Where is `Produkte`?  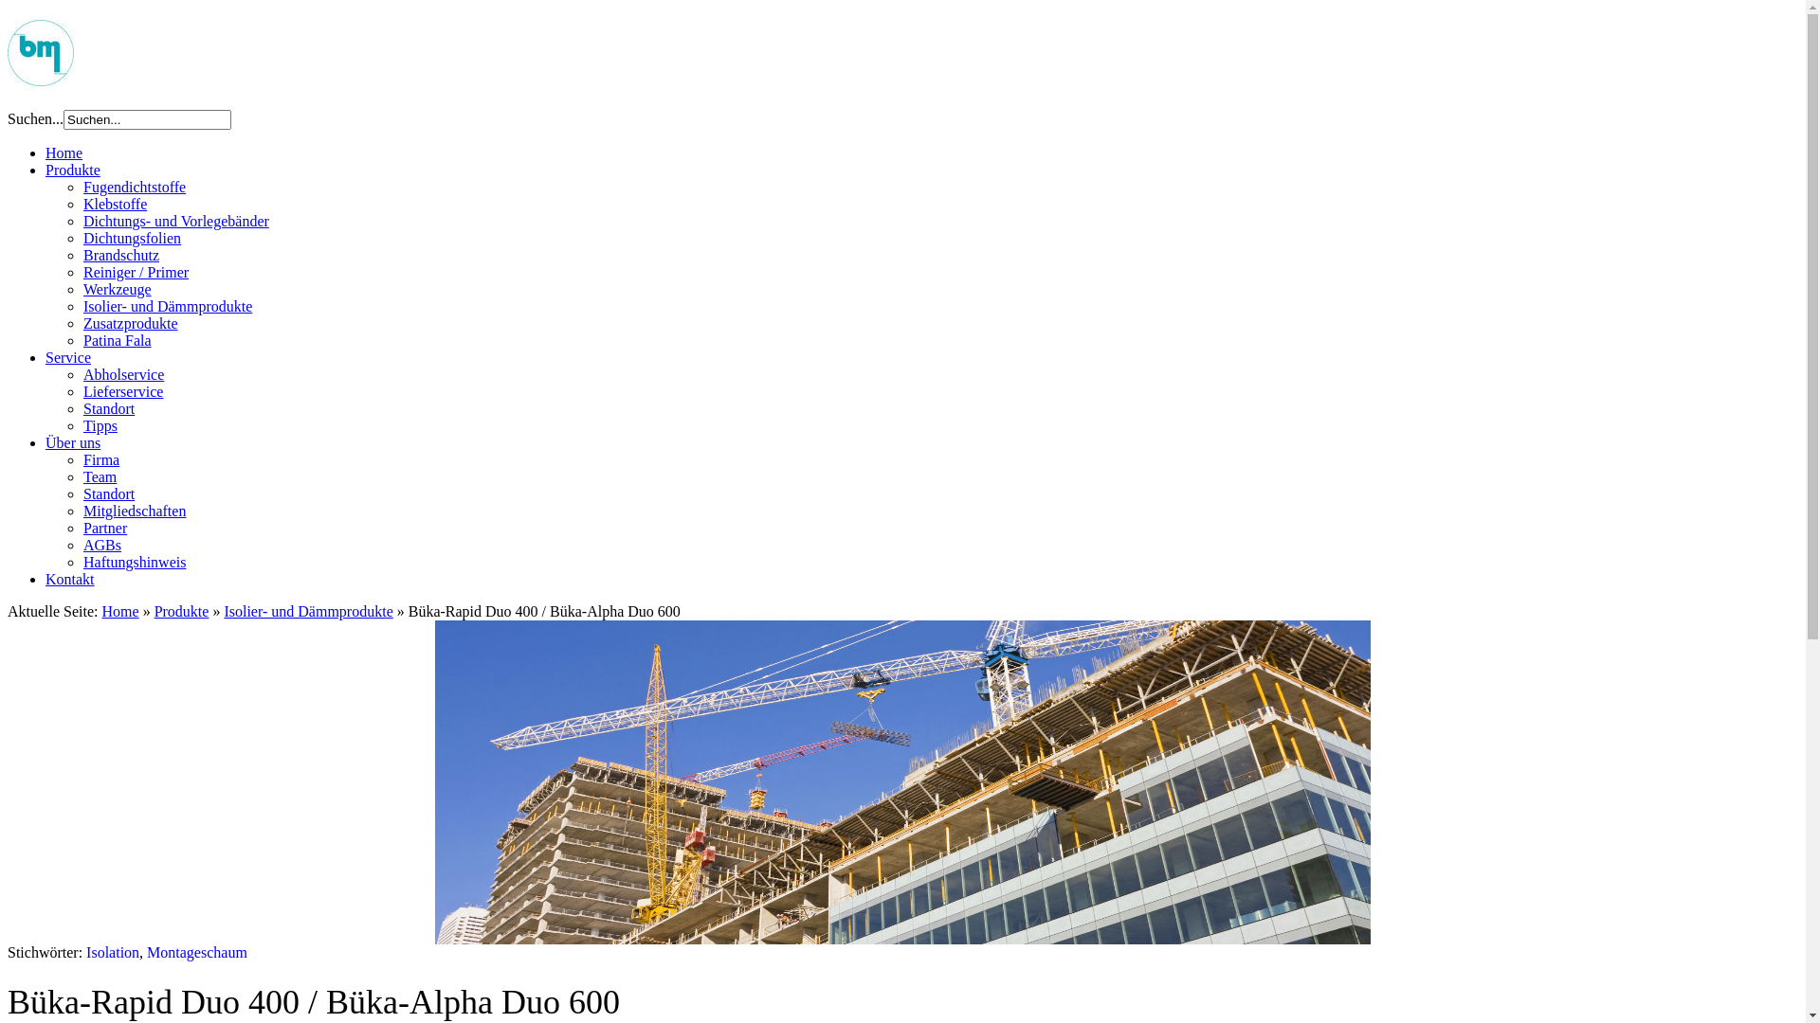 Produkte is located at coordinates (182, 612).